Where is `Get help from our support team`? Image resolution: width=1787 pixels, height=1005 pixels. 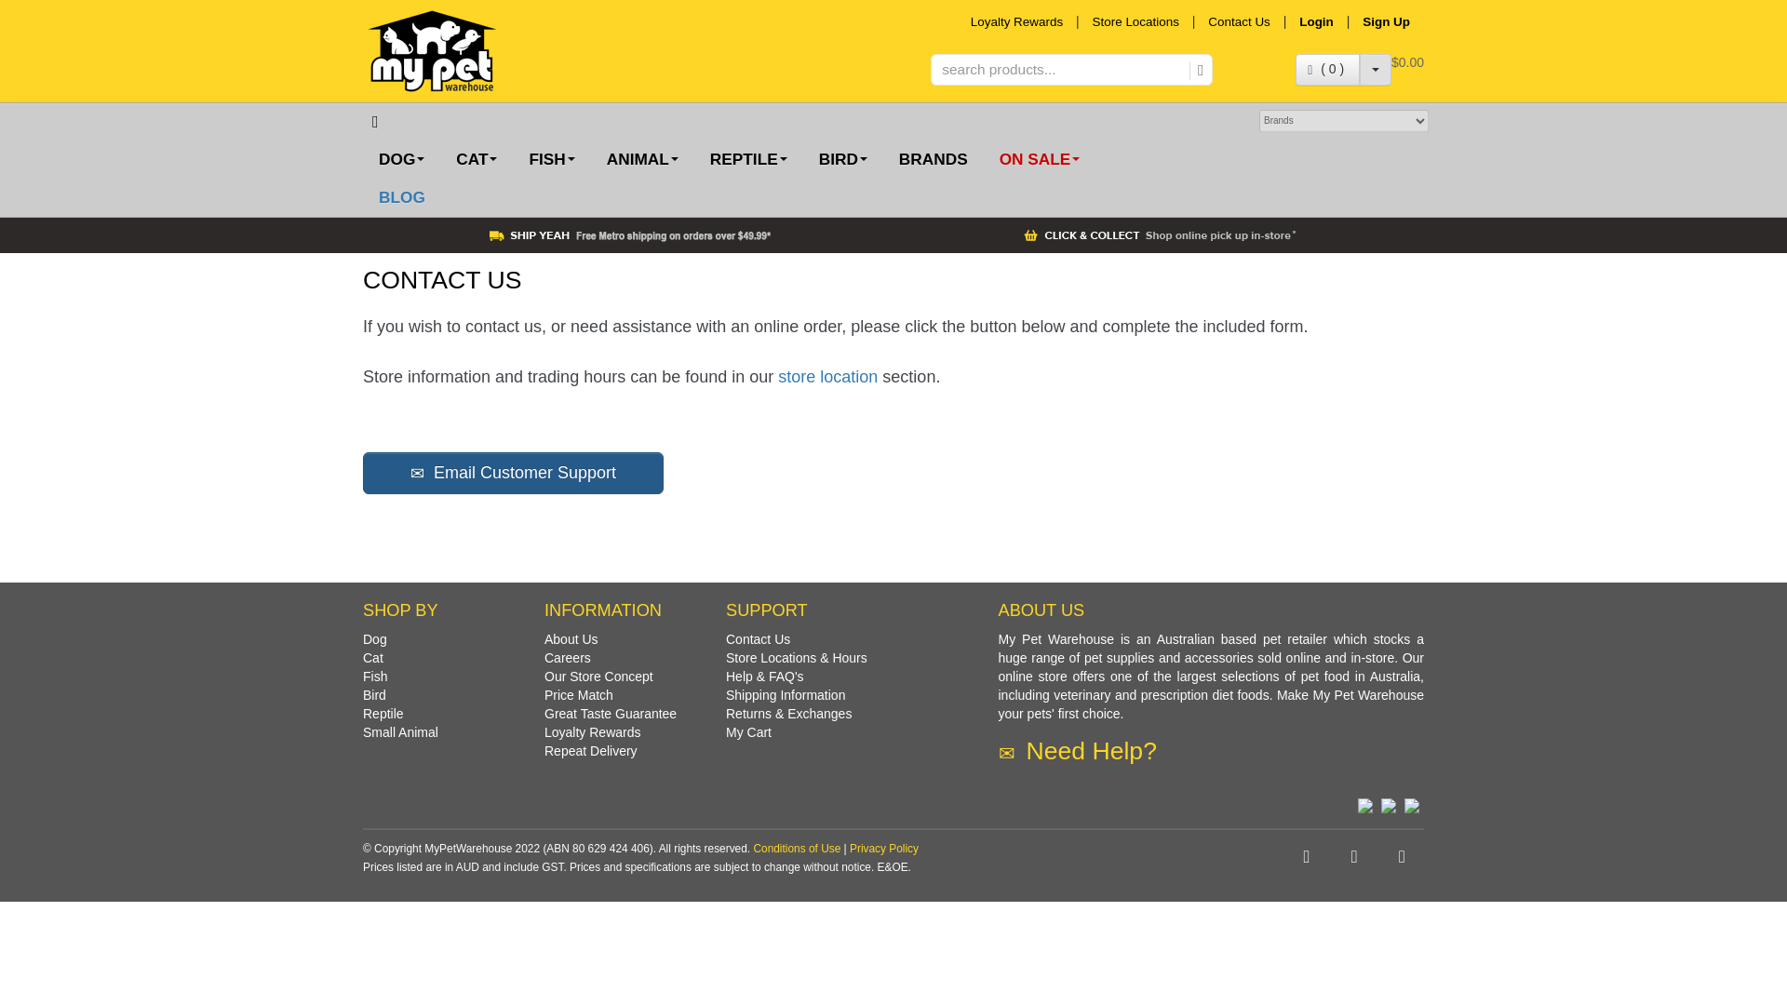 Get help from our support team is located at coordinates (1238, 22).